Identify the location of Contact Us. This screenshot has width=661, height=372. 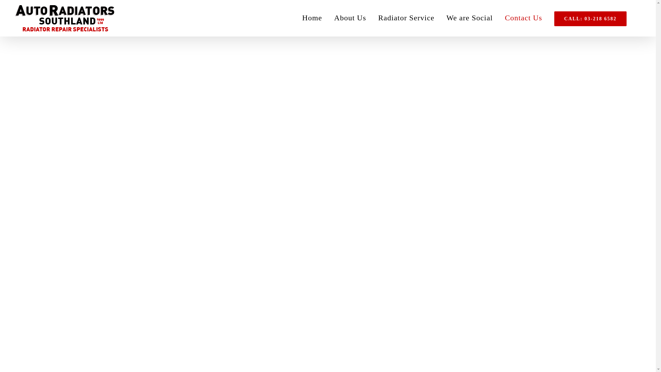
(523, 18).